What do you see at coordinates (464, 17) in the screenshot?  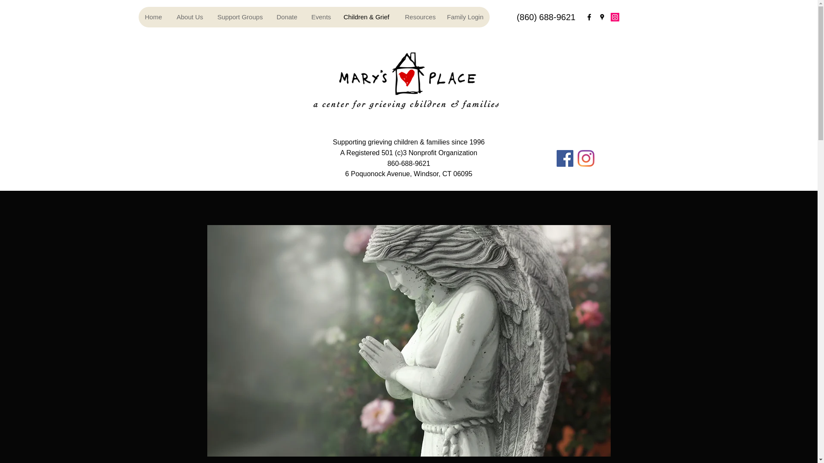 I see `Family Login` at bounding box center [464, 17].